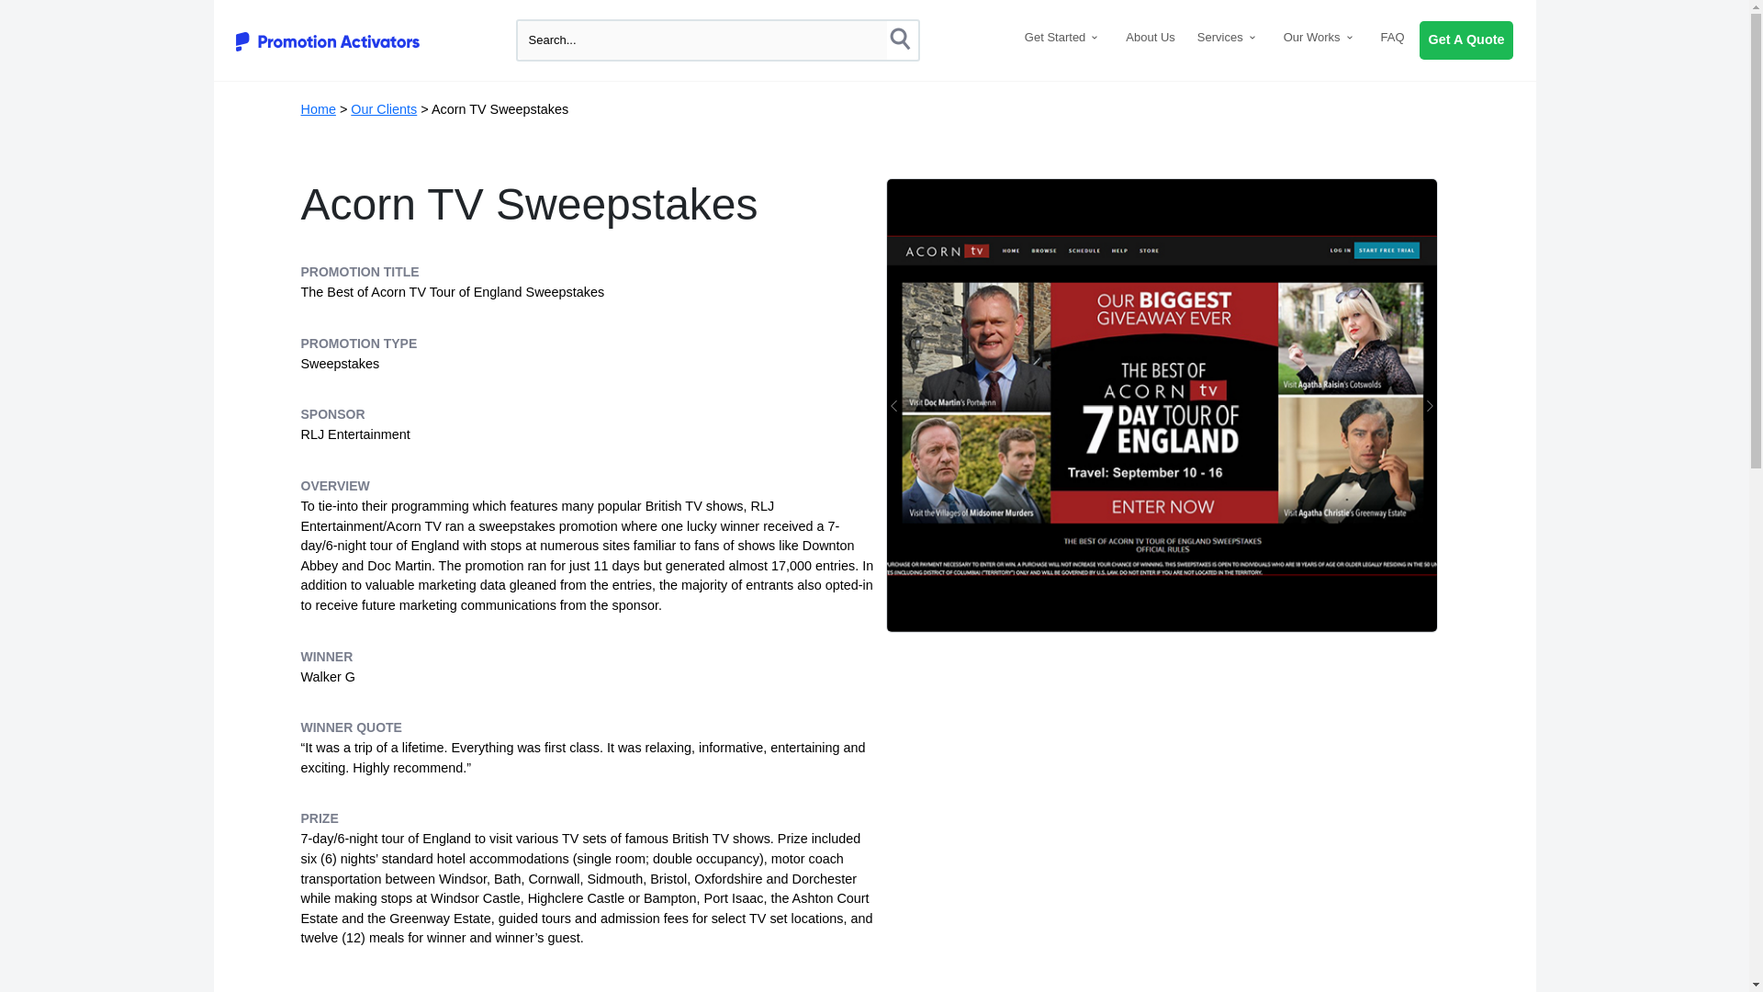  What do you see at coordinates (1150, 37) in the screenshot?
I see `About Us` at bounding box center [1150, 37].